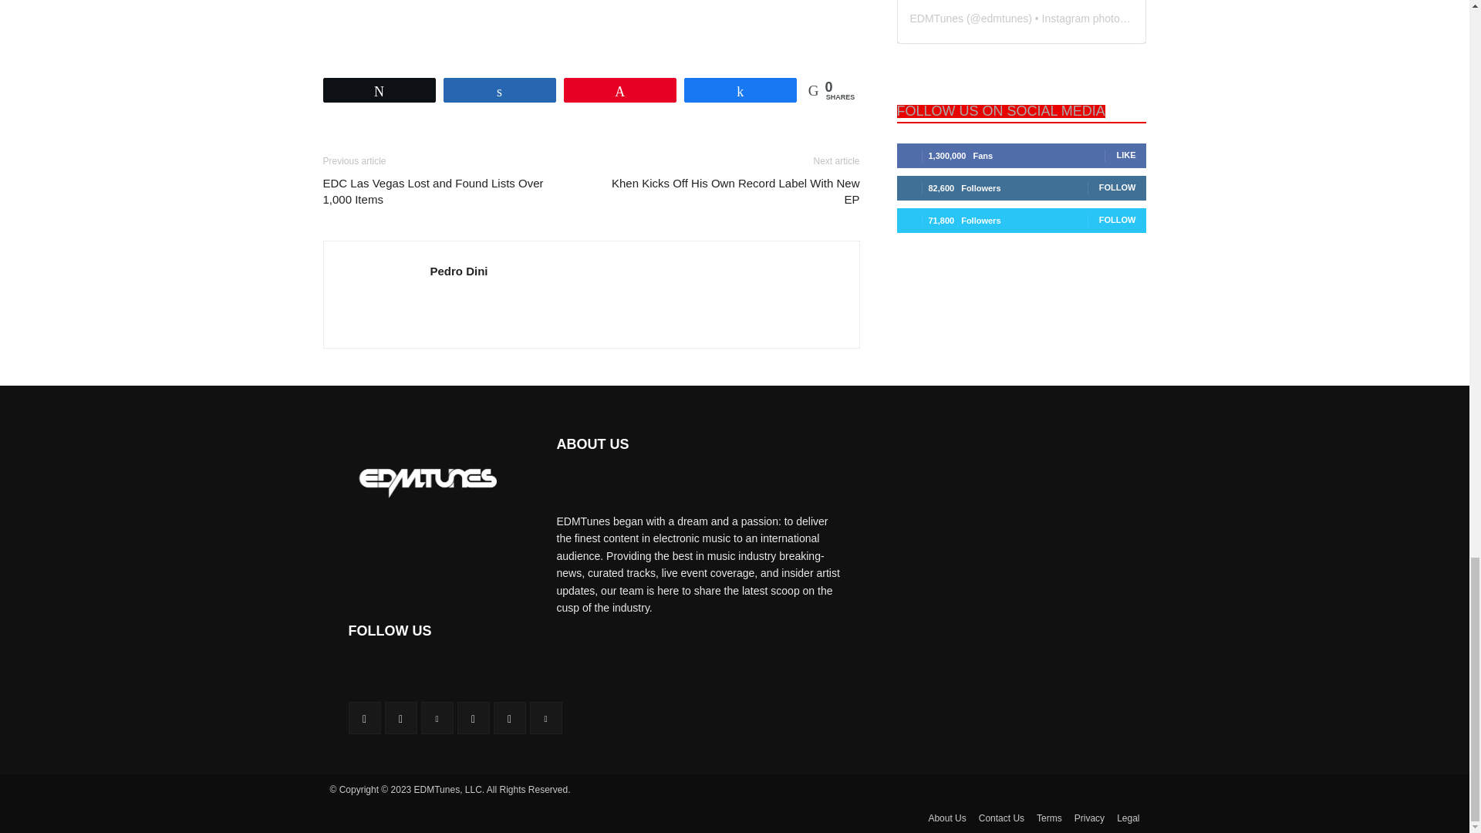 This screenshot has height=833, width=1481. What do you see at coordinates (591, 25) in the screenshot?
I see `Spotify Embed: Levels` at bounding box center [591, 25].